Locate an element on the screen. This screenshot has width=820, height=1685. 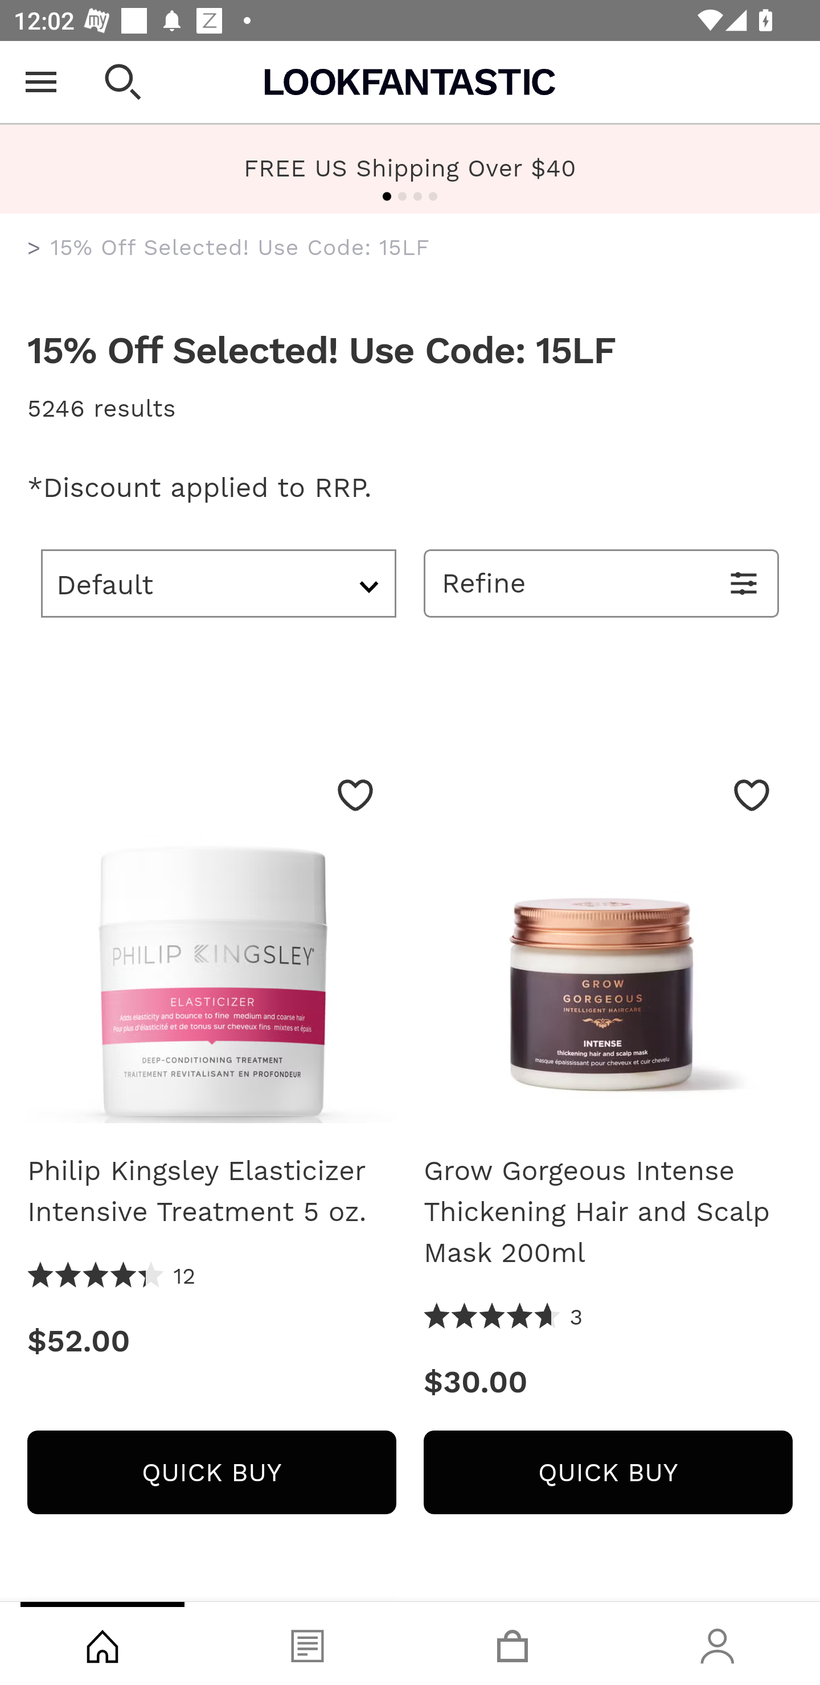
4.67 Stars 3 Reviews is located at coordinates (503, 1317).